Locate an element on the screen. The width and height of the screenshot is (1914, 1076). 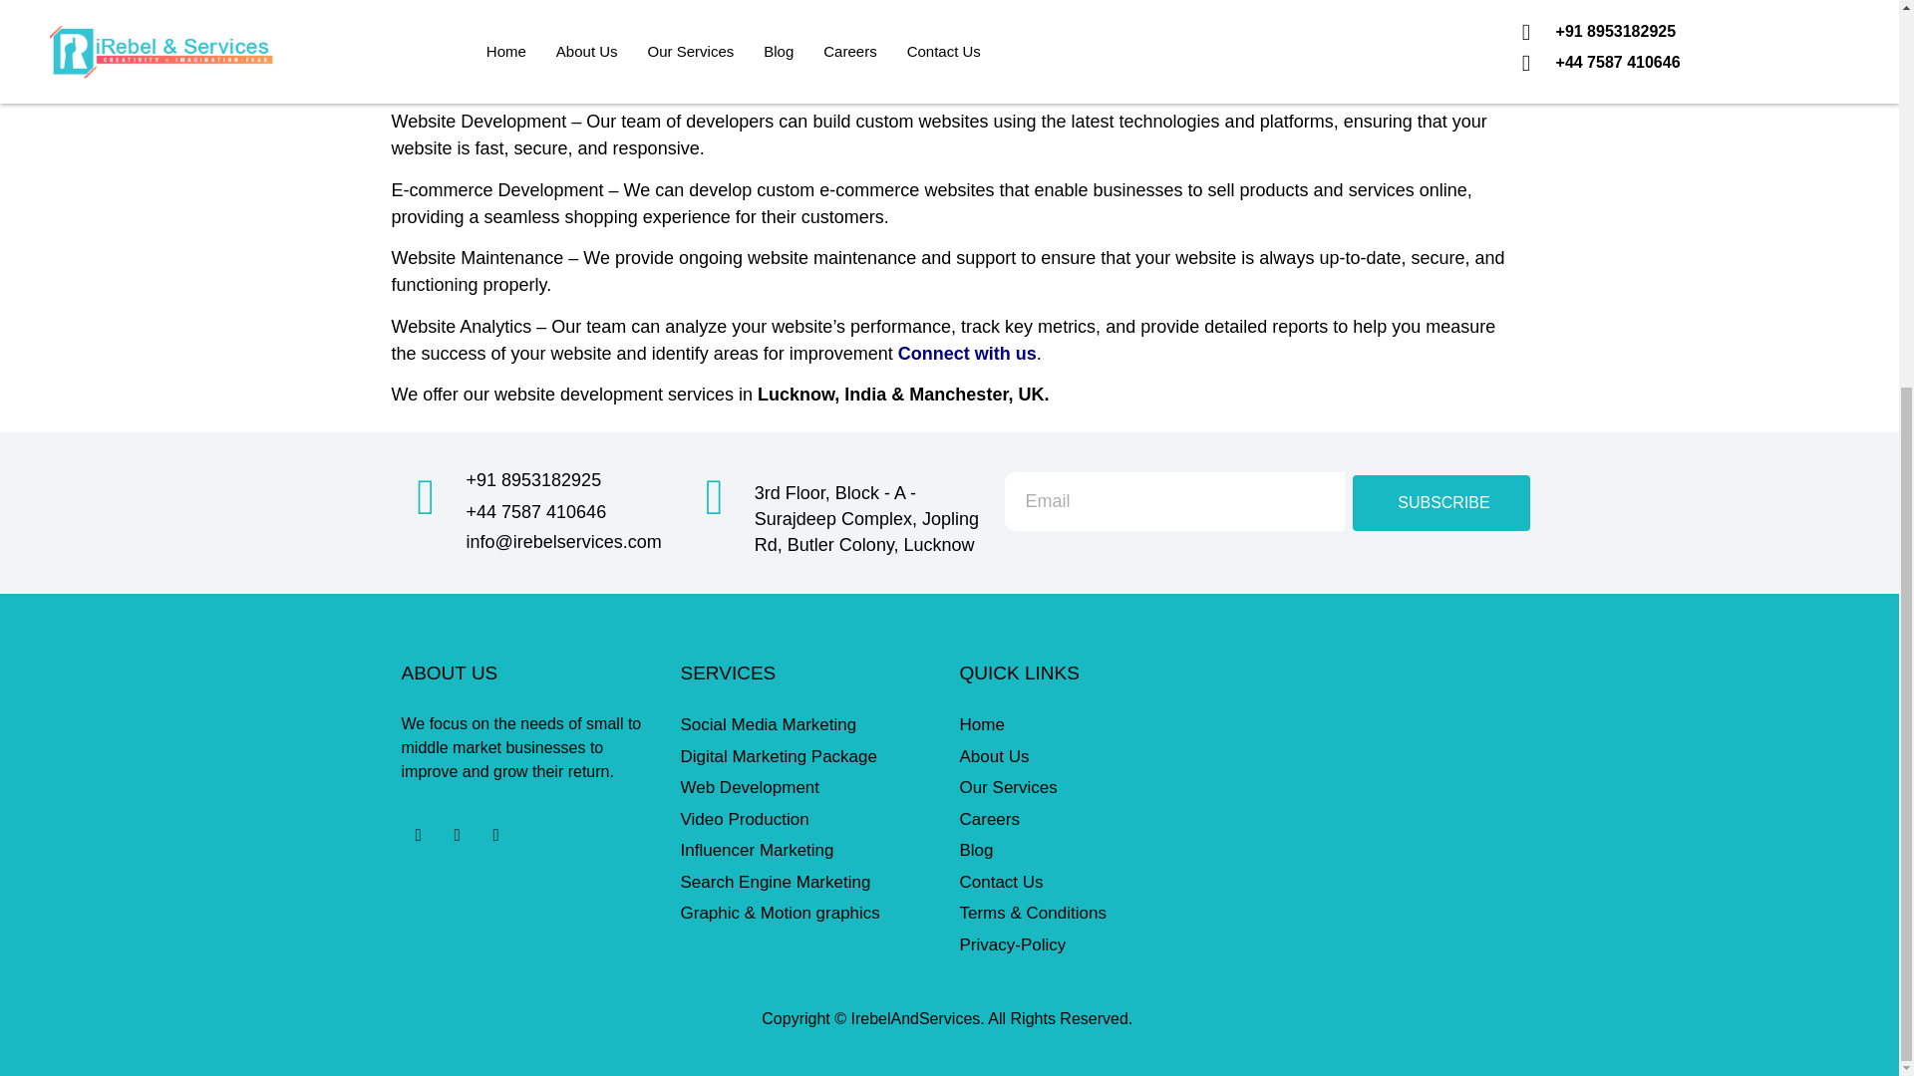
SUBSCRIBE is located at coordinates (1441, 503).